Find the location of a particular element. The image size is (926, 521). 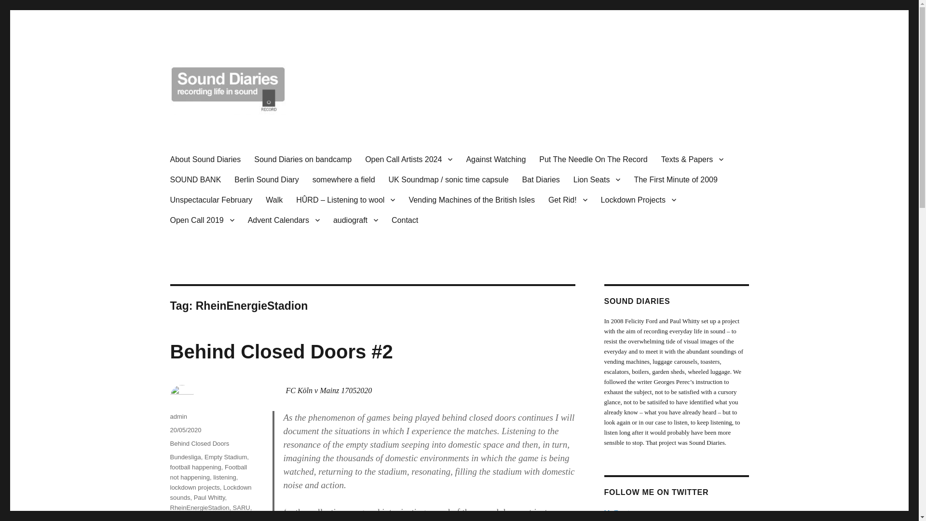

Put The Needle On The Record is located at coordinates (593, 159).